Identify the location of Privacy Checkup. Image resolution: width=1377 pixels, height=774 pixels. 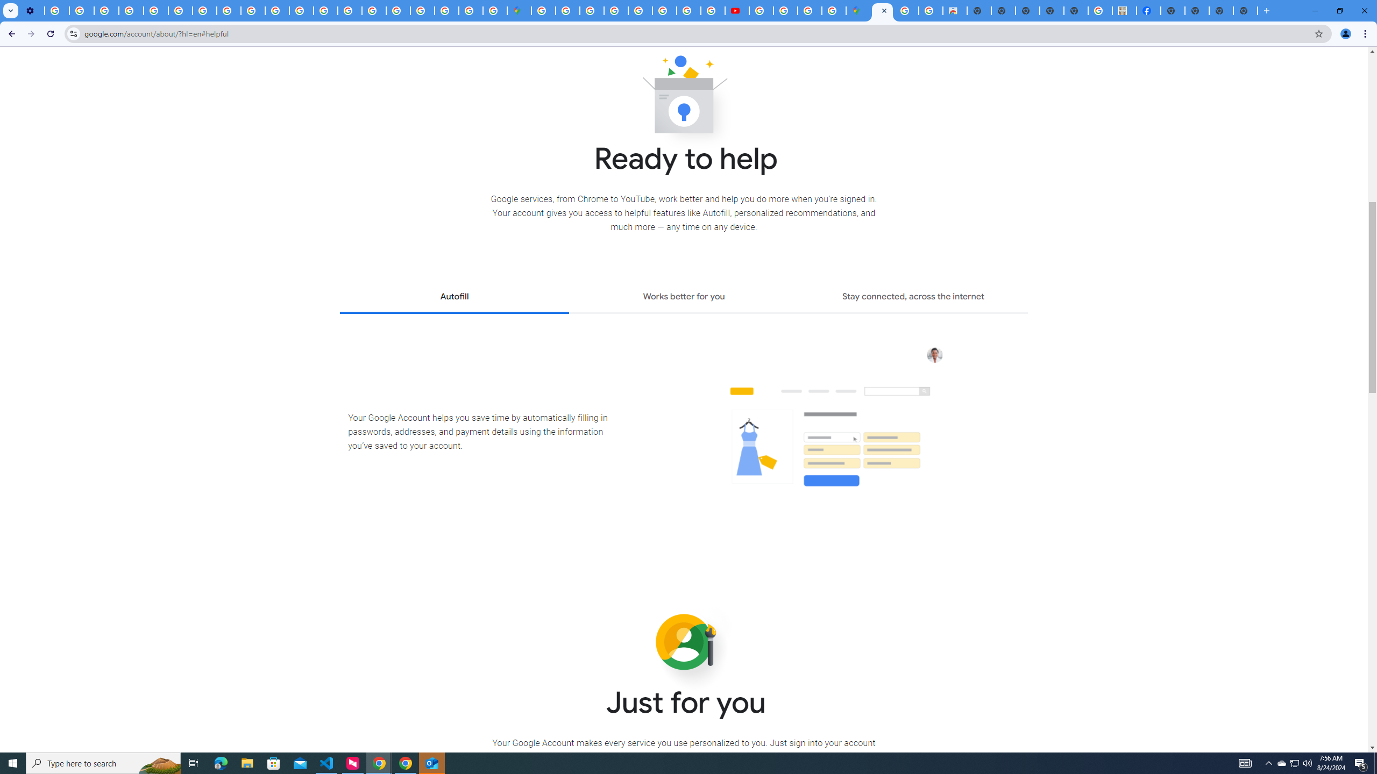
(252, 11).